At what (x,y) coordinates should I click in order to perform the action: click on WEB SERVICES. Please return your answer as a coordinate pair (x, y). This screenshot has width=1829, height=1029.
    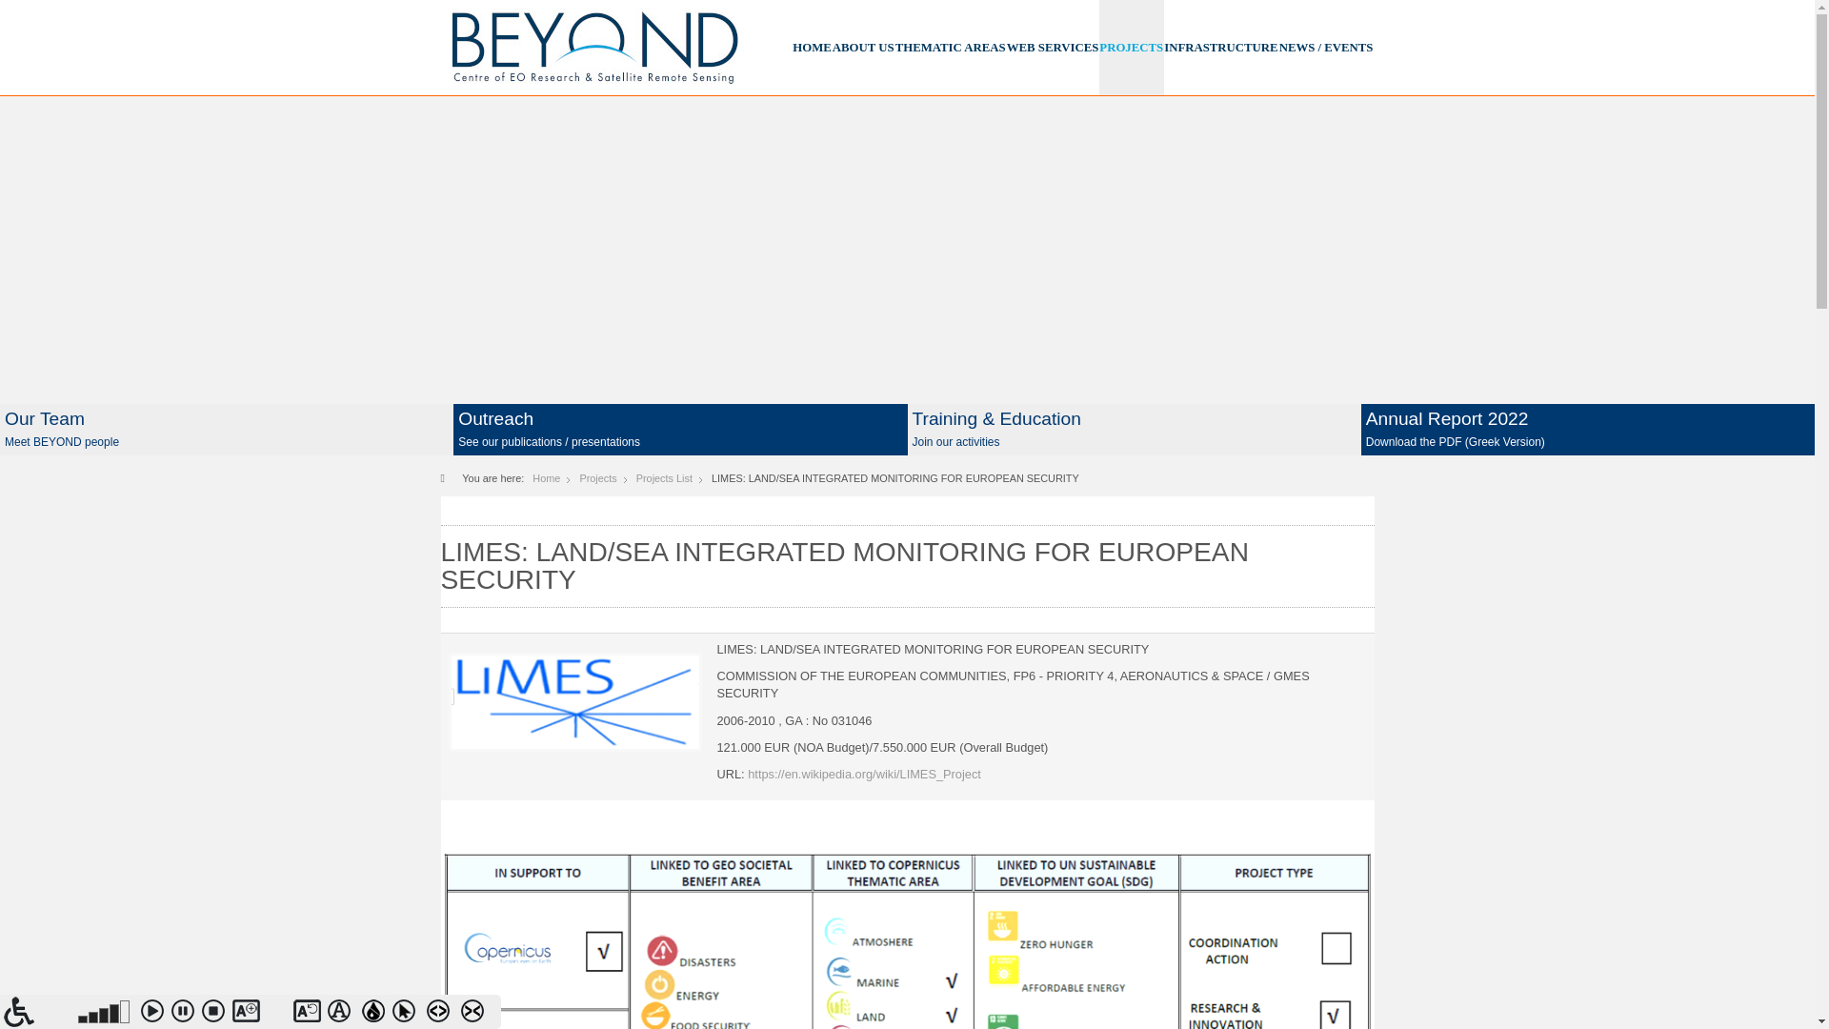
    Looking at the image, I should click on (1053, 48).